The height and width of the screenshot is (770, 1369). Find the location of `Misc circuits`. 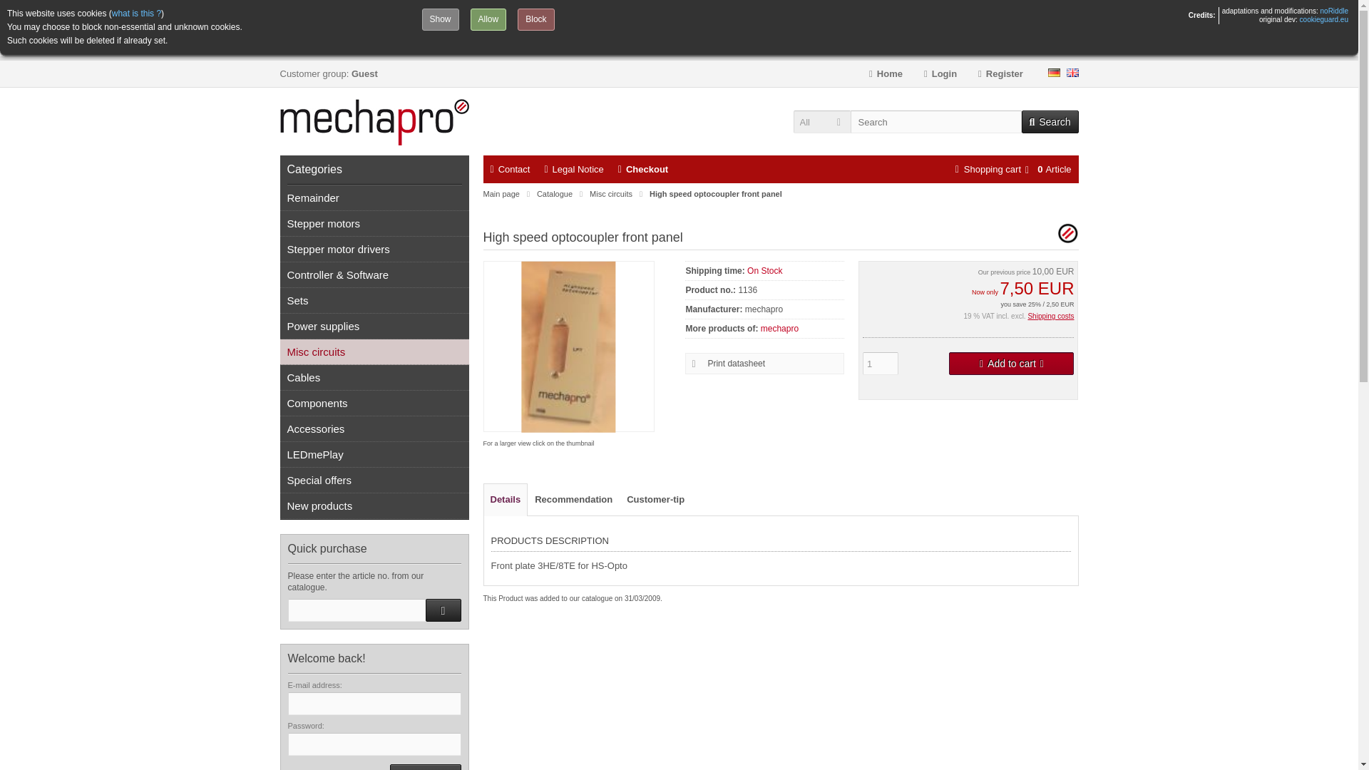

Misc circuits is located at coordinates (611, 193).